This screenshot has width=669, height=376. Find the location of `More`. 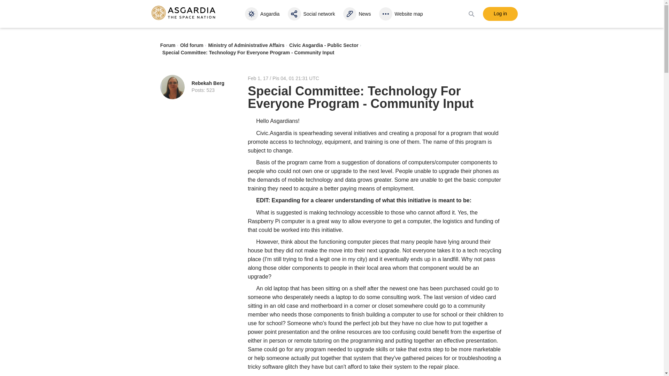

More is located at coordinates (402, 14).